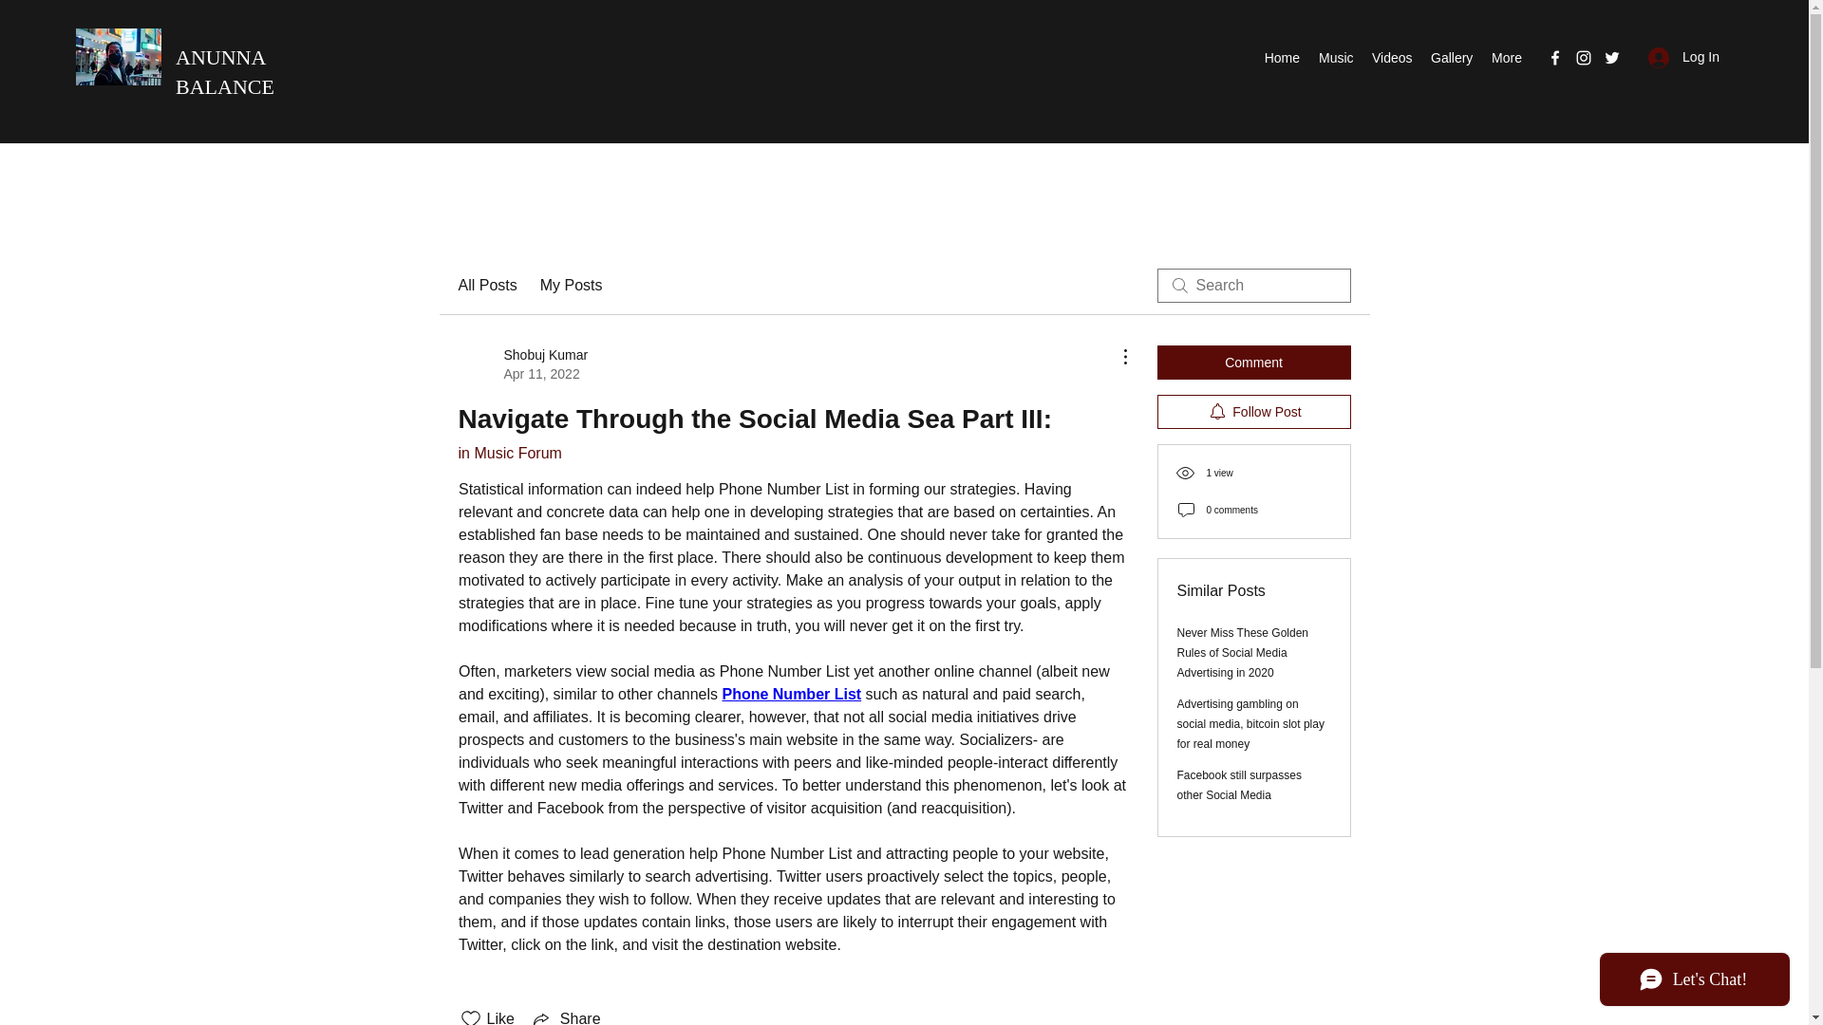 Image resolution: width=1823 pixels, height=1025 pixels. Describe the element at coordinates (1684, 57) in the screenshot. I see `Log In` at that location.